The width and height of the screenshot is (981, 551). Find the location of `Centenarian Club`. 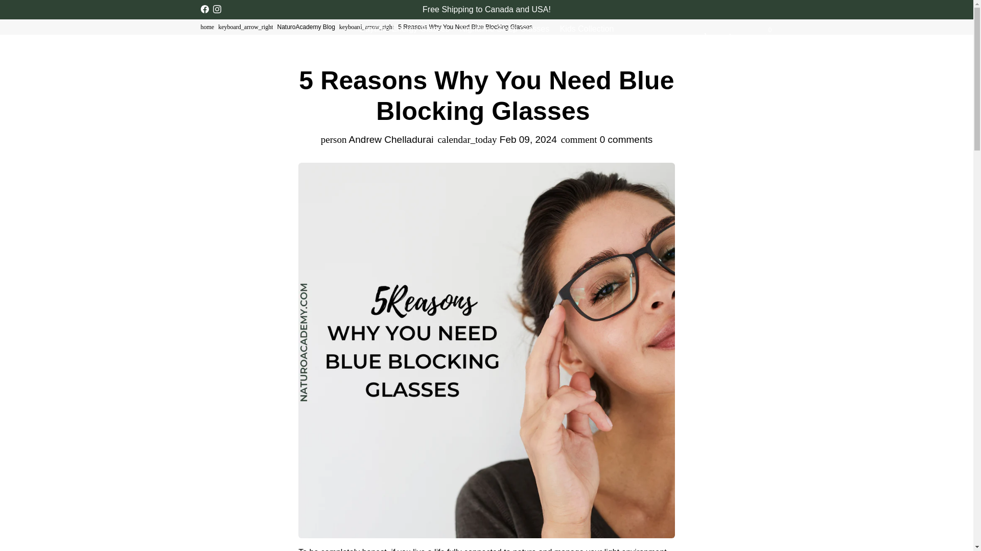

Centenarian Club is located at coordinates (473, 45).